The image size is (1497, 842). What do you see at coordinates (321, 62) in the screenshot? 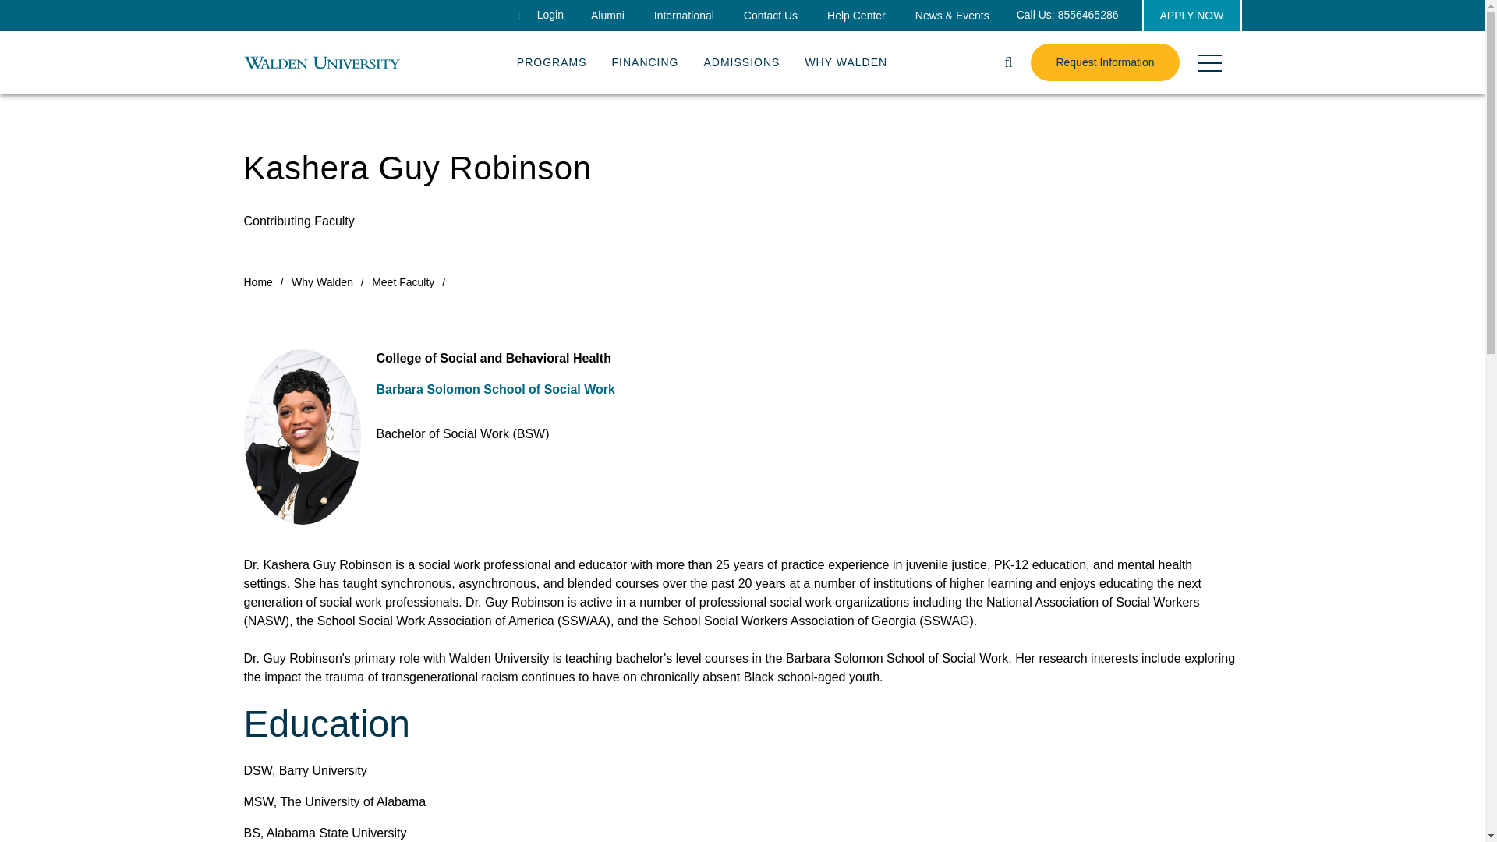
I see `Home` at bounding box center [321, 62].